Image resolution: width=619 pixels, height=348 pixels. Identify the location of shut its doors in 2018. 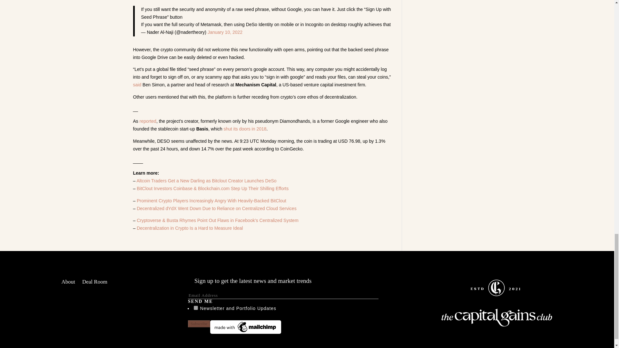
(245, 129).